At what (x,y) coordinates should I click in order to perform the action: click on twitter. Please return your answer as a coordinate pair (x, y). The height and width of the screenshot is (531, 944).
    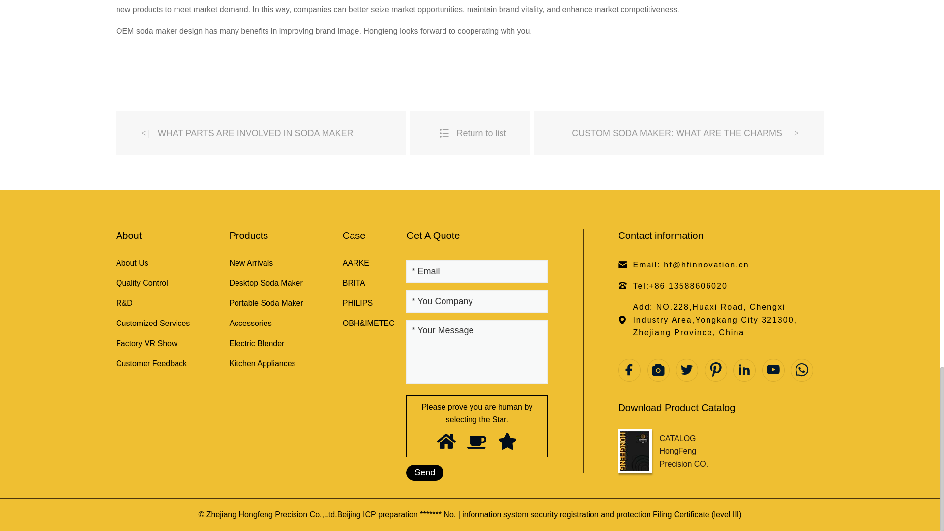
    Looking at the image, I should click on (687, 370).